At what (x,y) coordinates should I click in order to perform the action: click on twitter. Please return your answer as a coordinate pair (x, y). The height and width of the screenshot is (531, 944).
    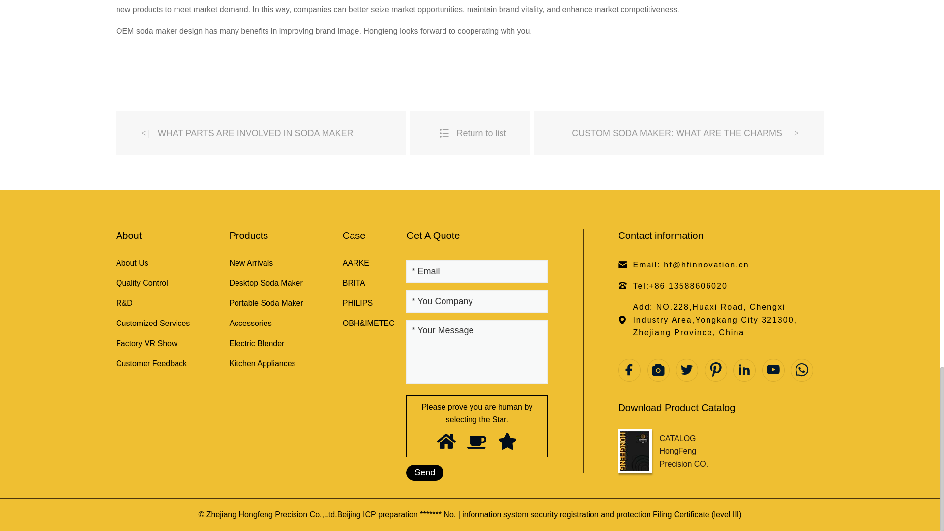
    Looking at the image, I should click on (687, 370).